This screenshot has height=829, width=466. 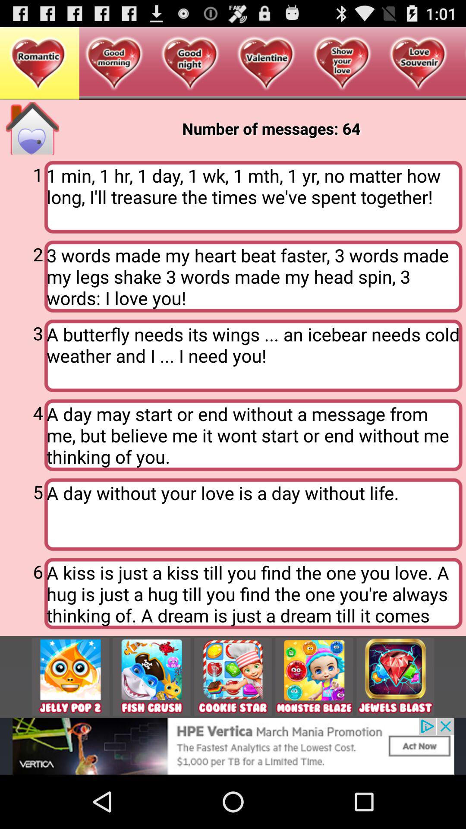 I want to click on click on the second image from the left at the bottom of the page, so click(x=152, y=677).